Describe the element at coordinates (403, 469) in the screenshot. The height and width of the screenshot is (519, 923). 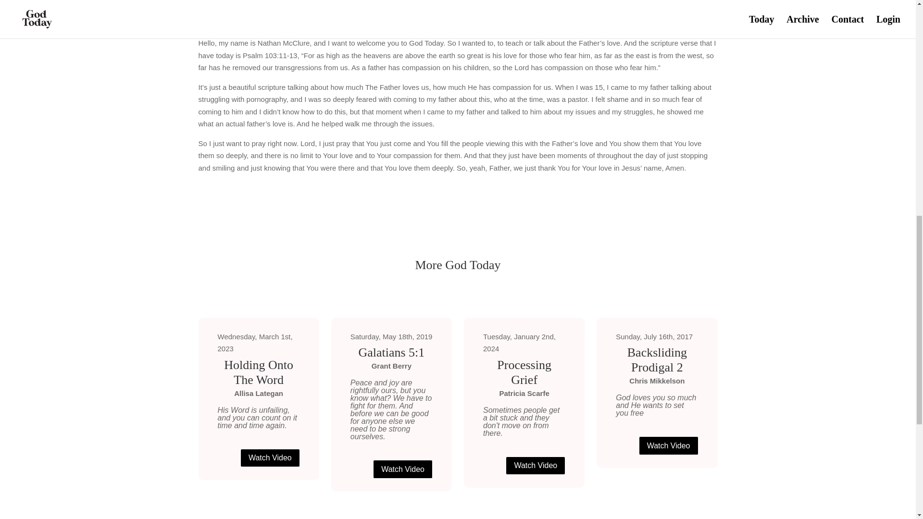
I see `Watch Video` at that location.